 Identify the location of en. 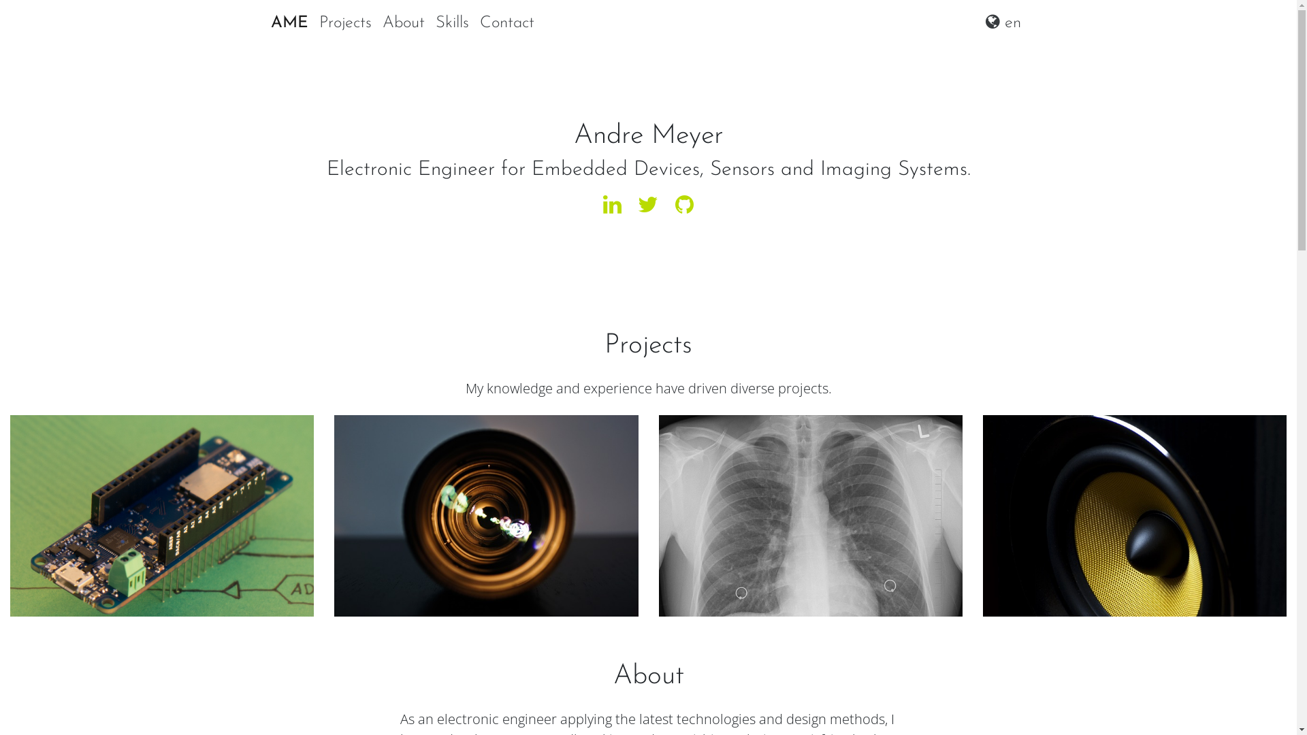
(1003, 23).